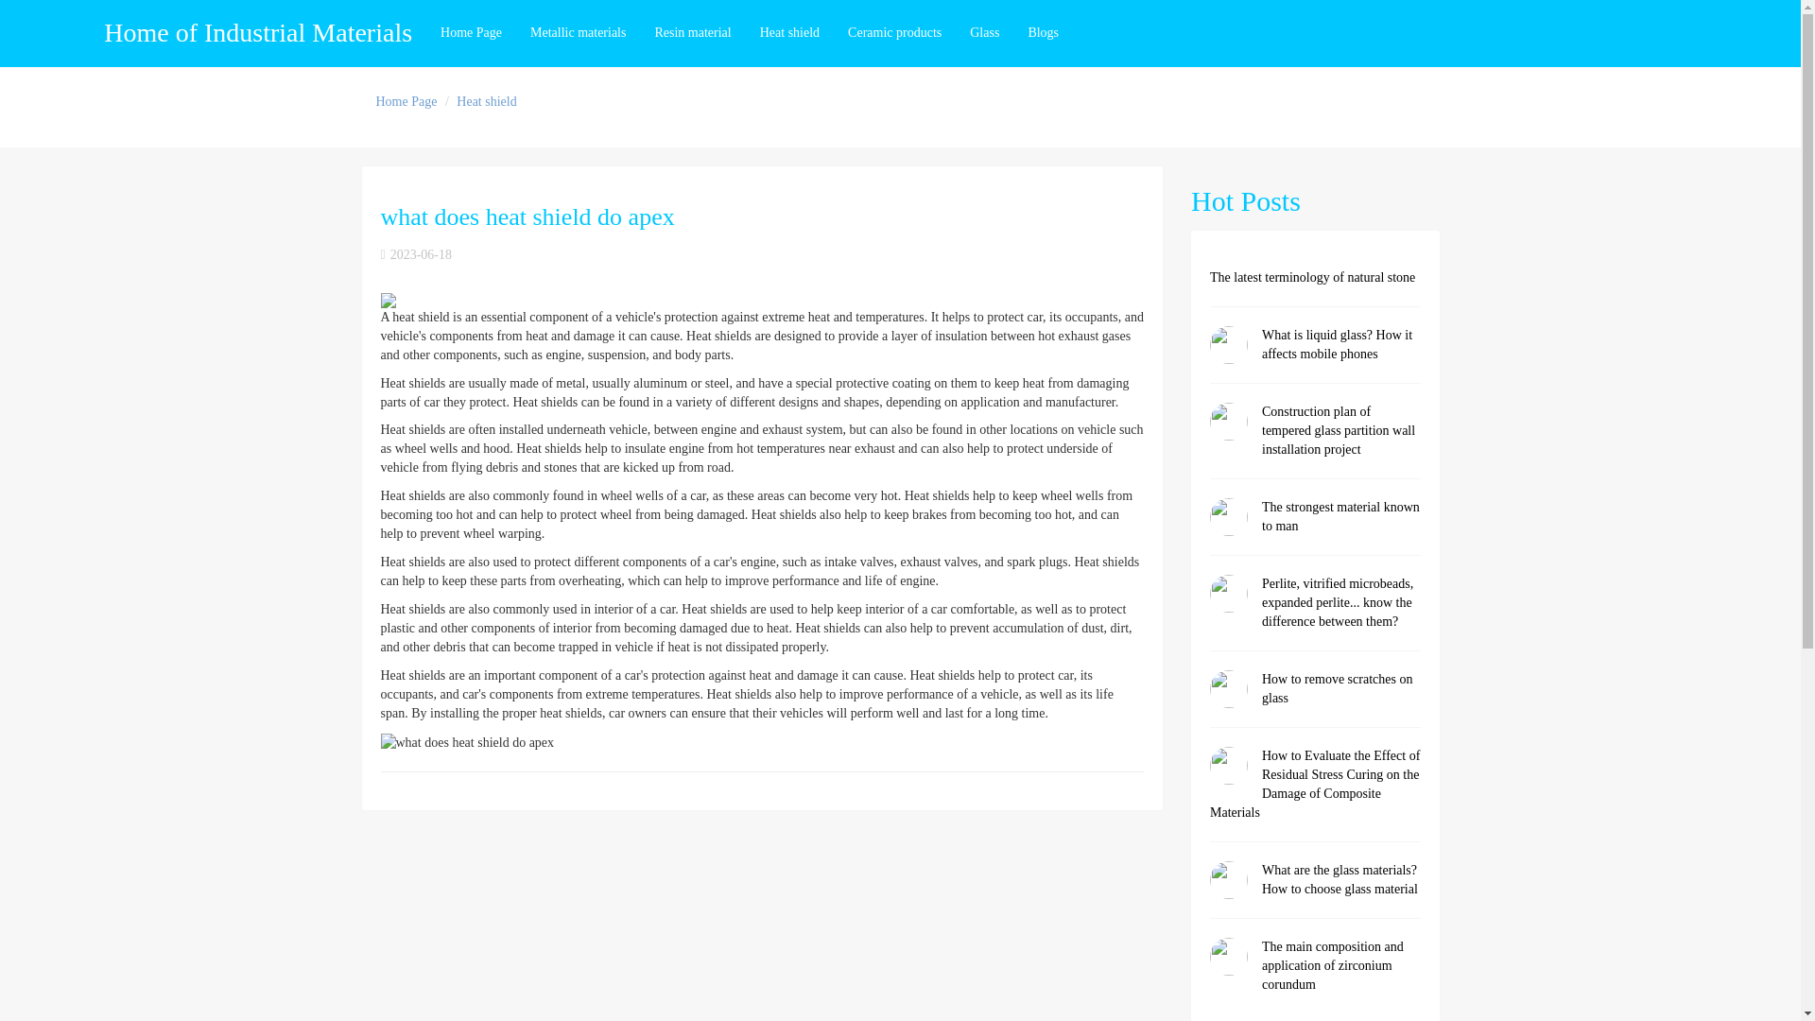 The width and height of the screenshot is (1815, 1021). What do you see at coordinates (1316, 355) in the screenshot?
I see `What is liquid glass? How it affects mobile phones` at bounding box center [1316, 355].